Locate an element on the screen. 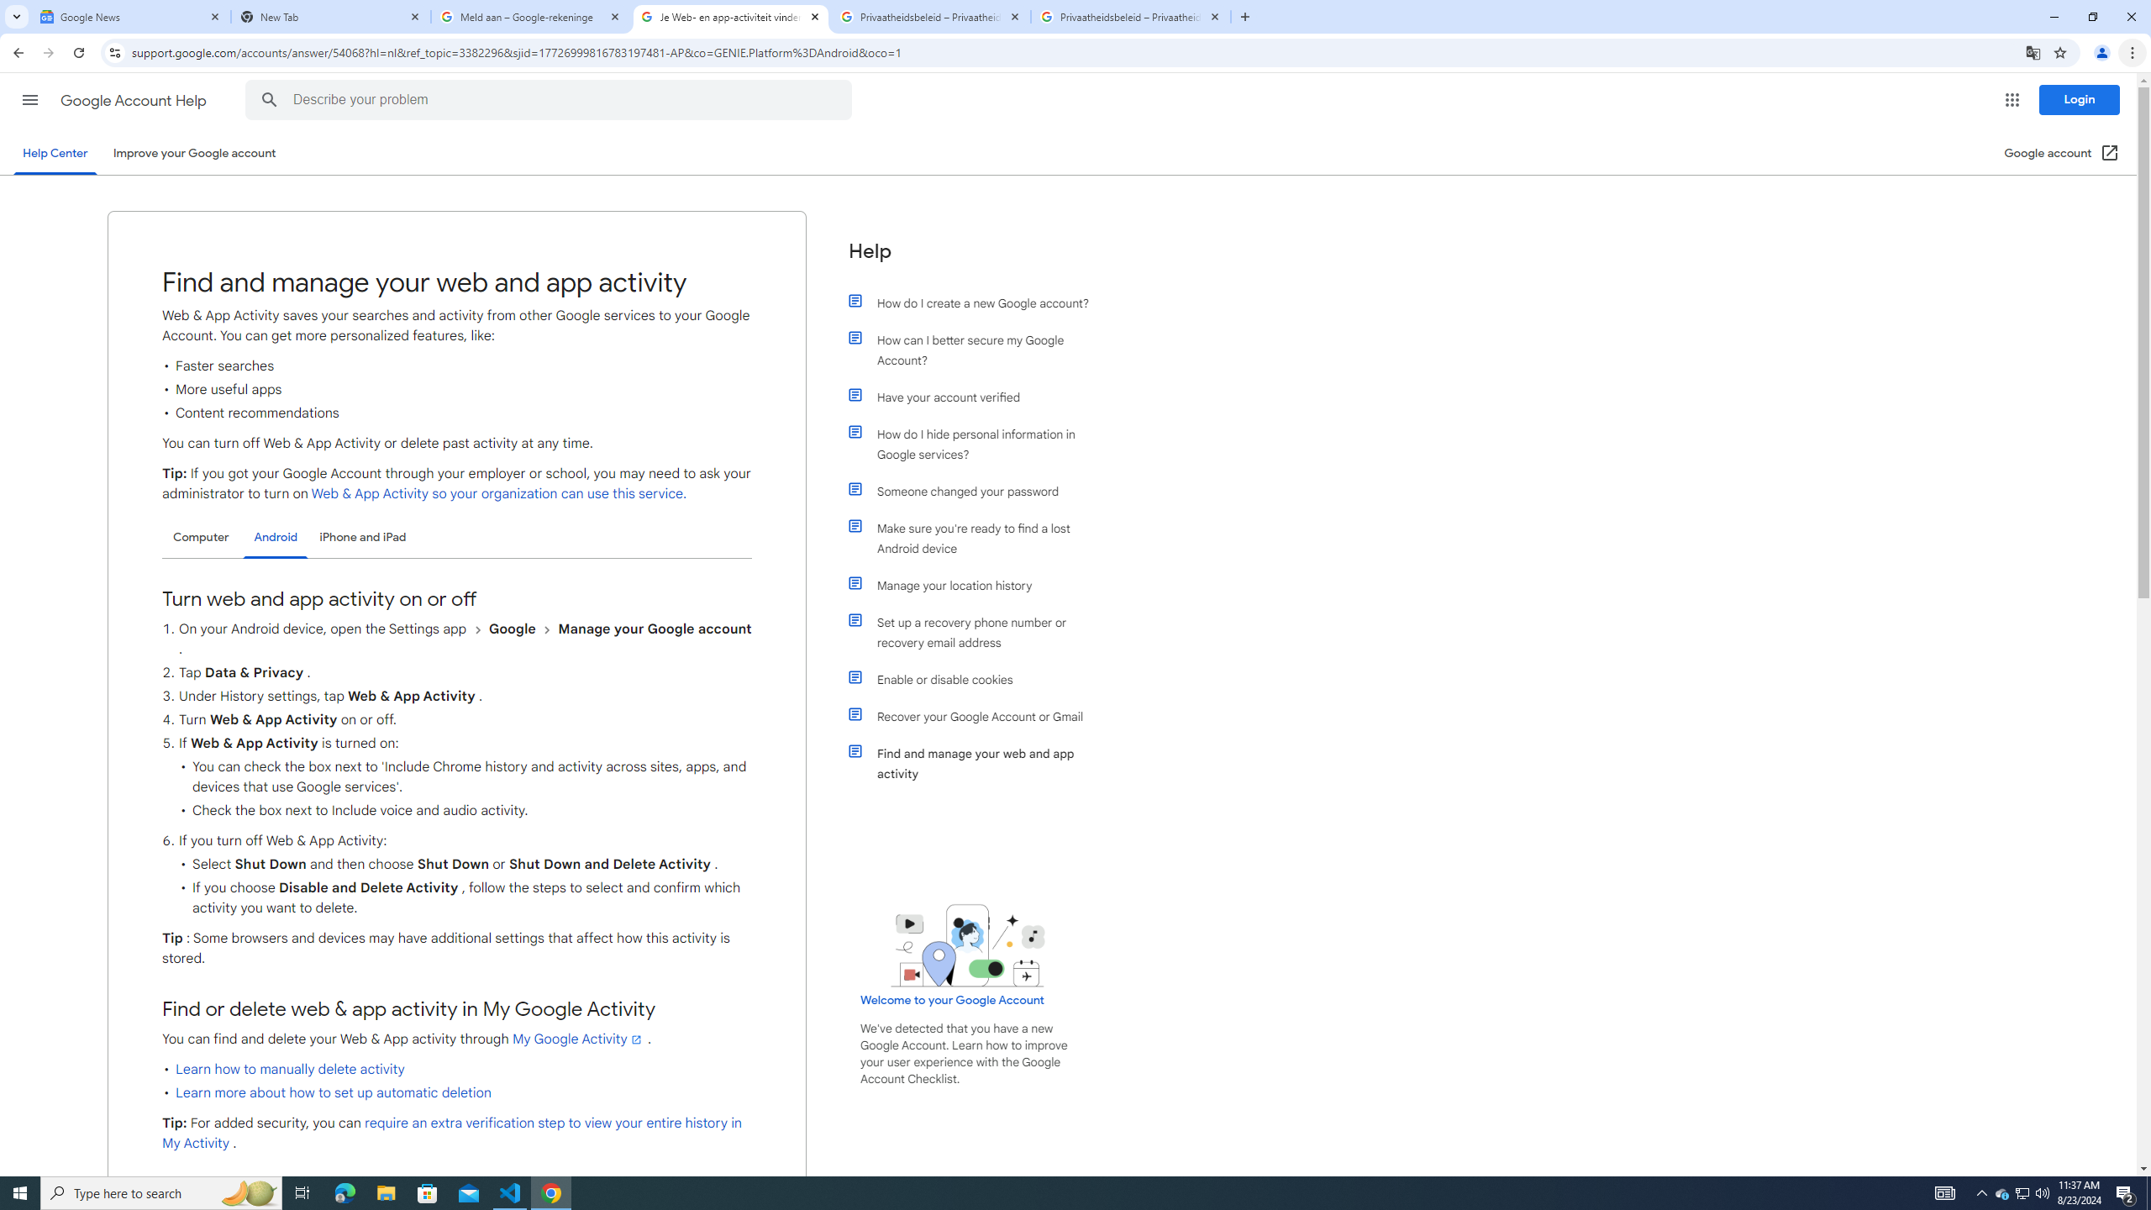 The width and height of the screenshot is (2151, 1210). Chrome is located at coordinates (2134, 53).